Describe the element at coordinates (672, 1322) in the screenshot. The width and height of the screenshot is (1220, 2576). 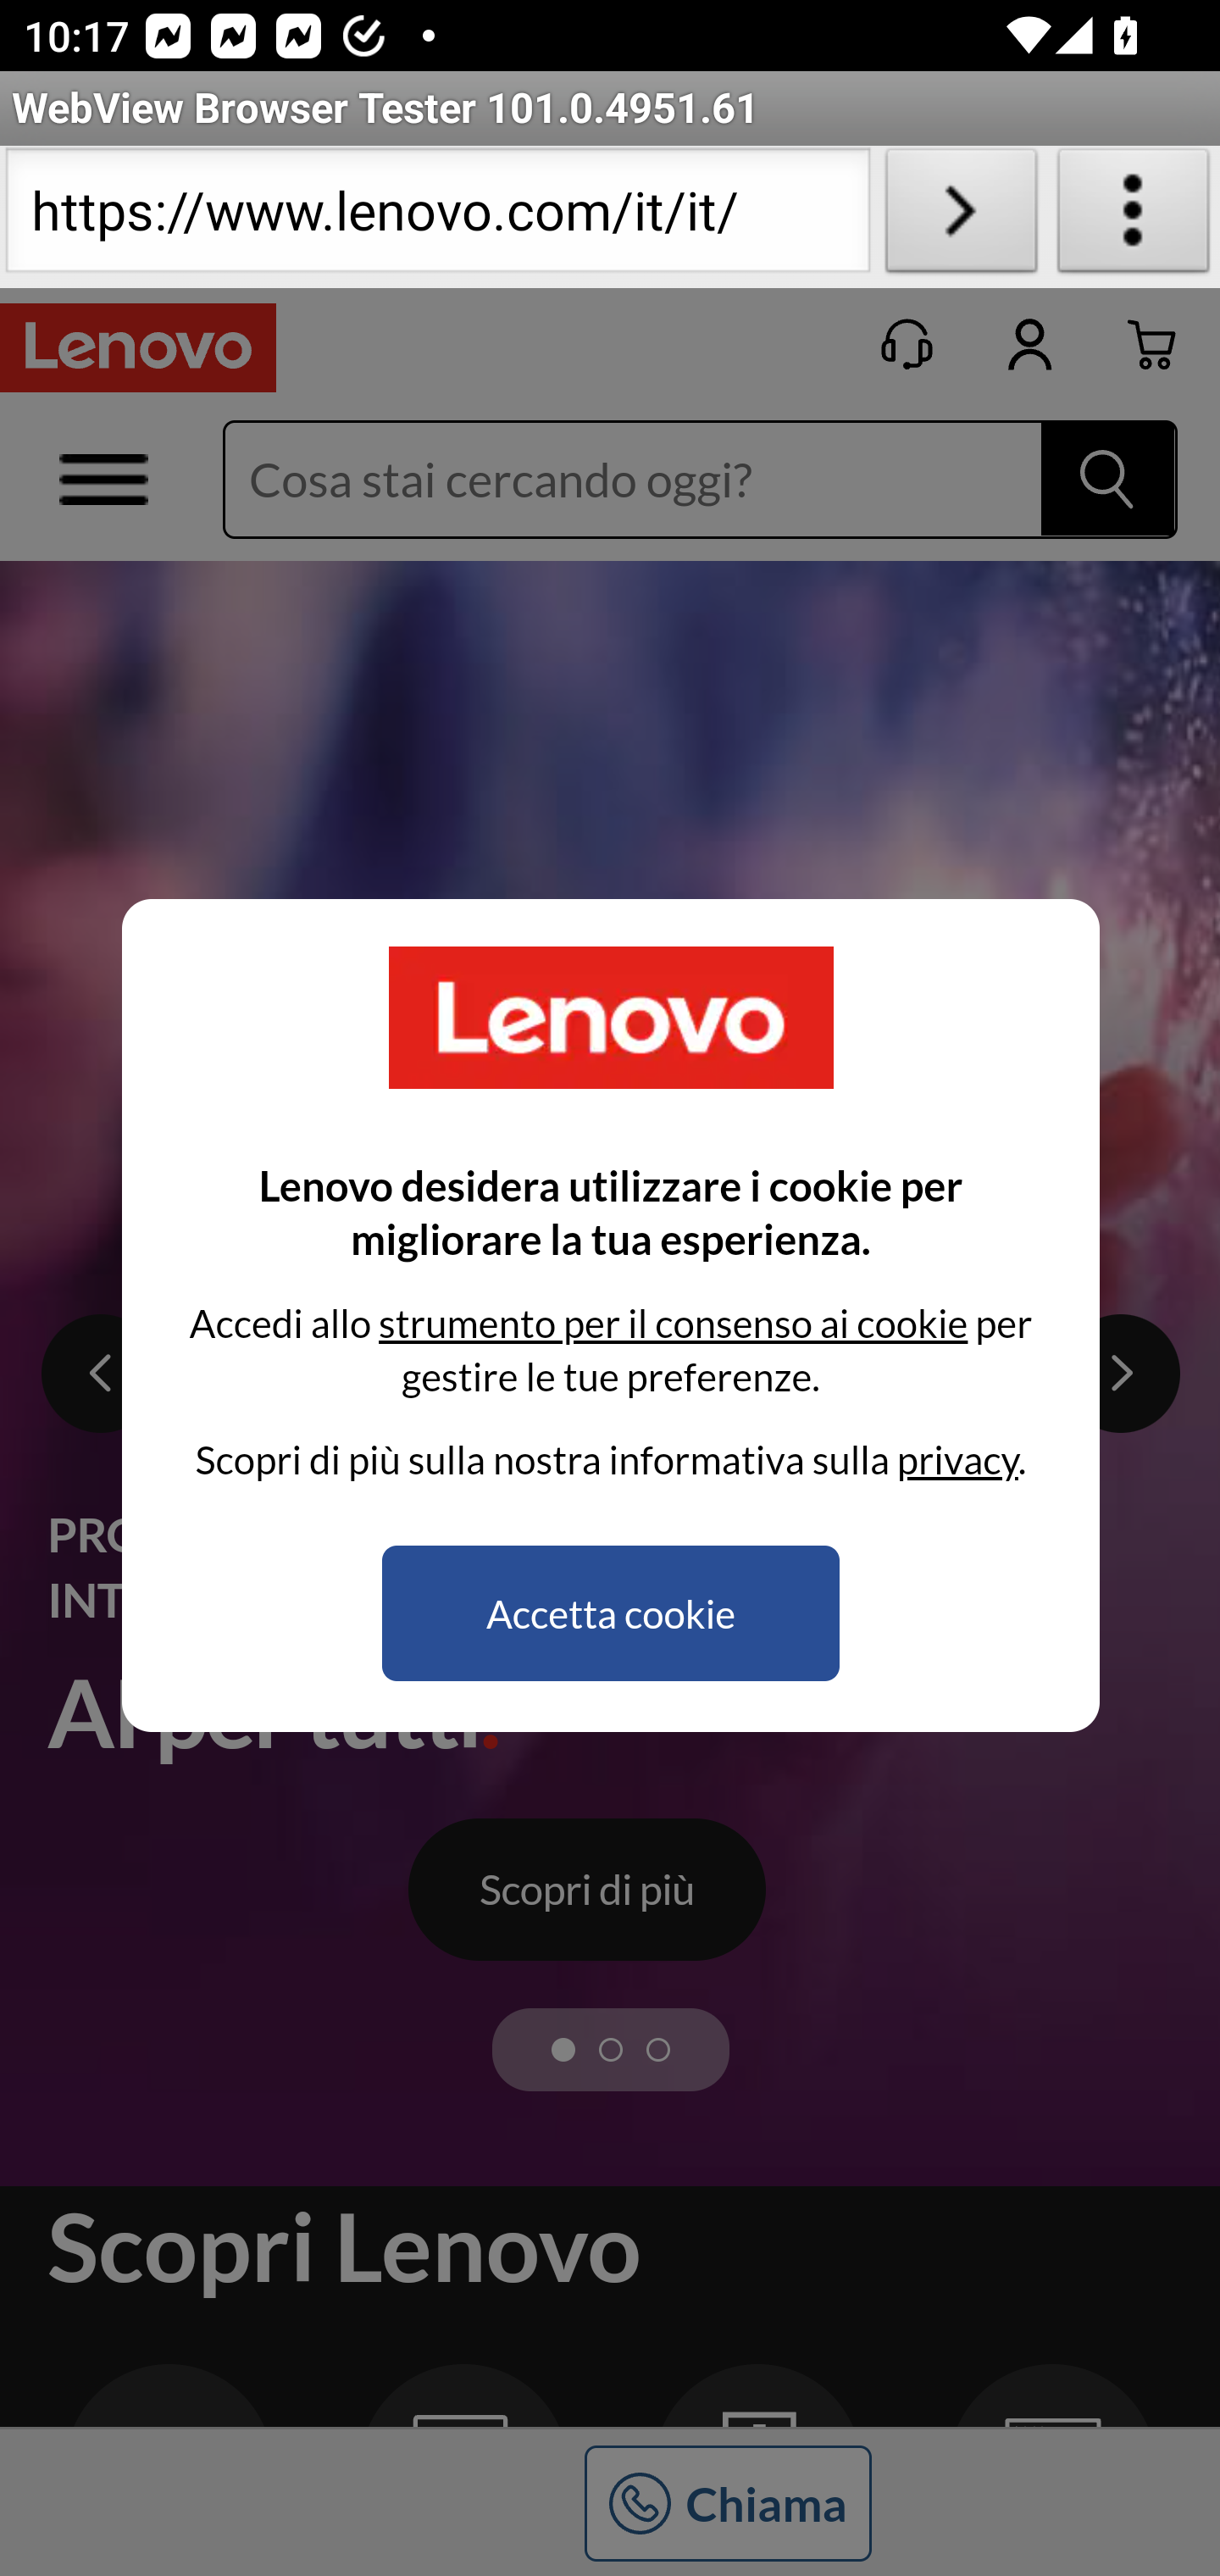
I see `strumento per il consenso ai cookie` at that location.